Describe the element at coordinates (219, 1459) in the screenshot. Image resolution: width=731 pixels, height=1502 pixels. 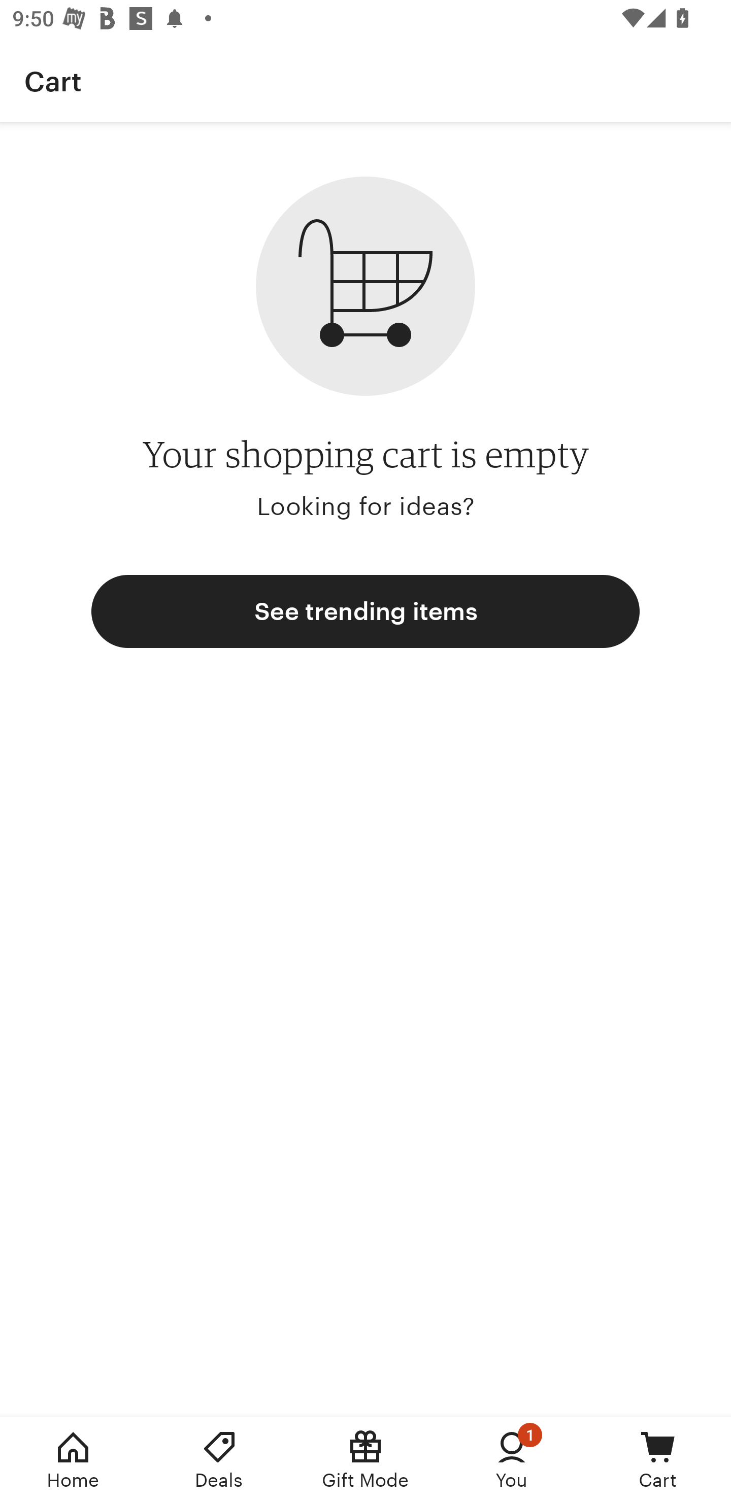
I see `Deals` at that location.